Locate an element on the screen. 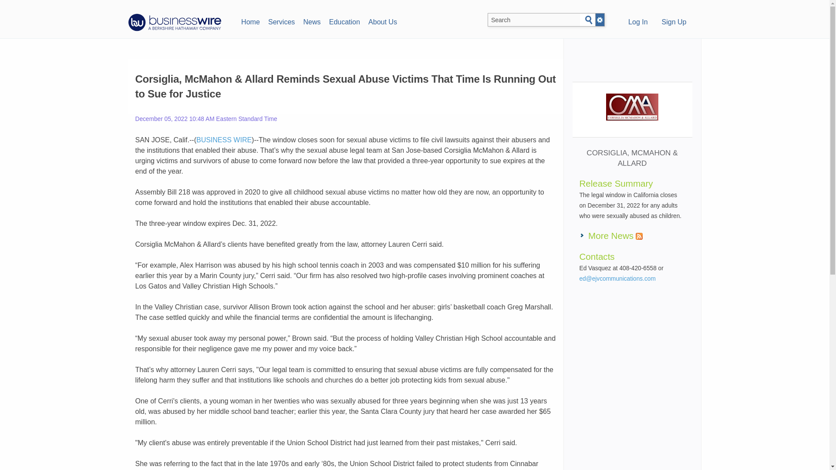 This screenshot has height=470, width=836. Search BusinessWire.com is located at coordinates (534, 20).